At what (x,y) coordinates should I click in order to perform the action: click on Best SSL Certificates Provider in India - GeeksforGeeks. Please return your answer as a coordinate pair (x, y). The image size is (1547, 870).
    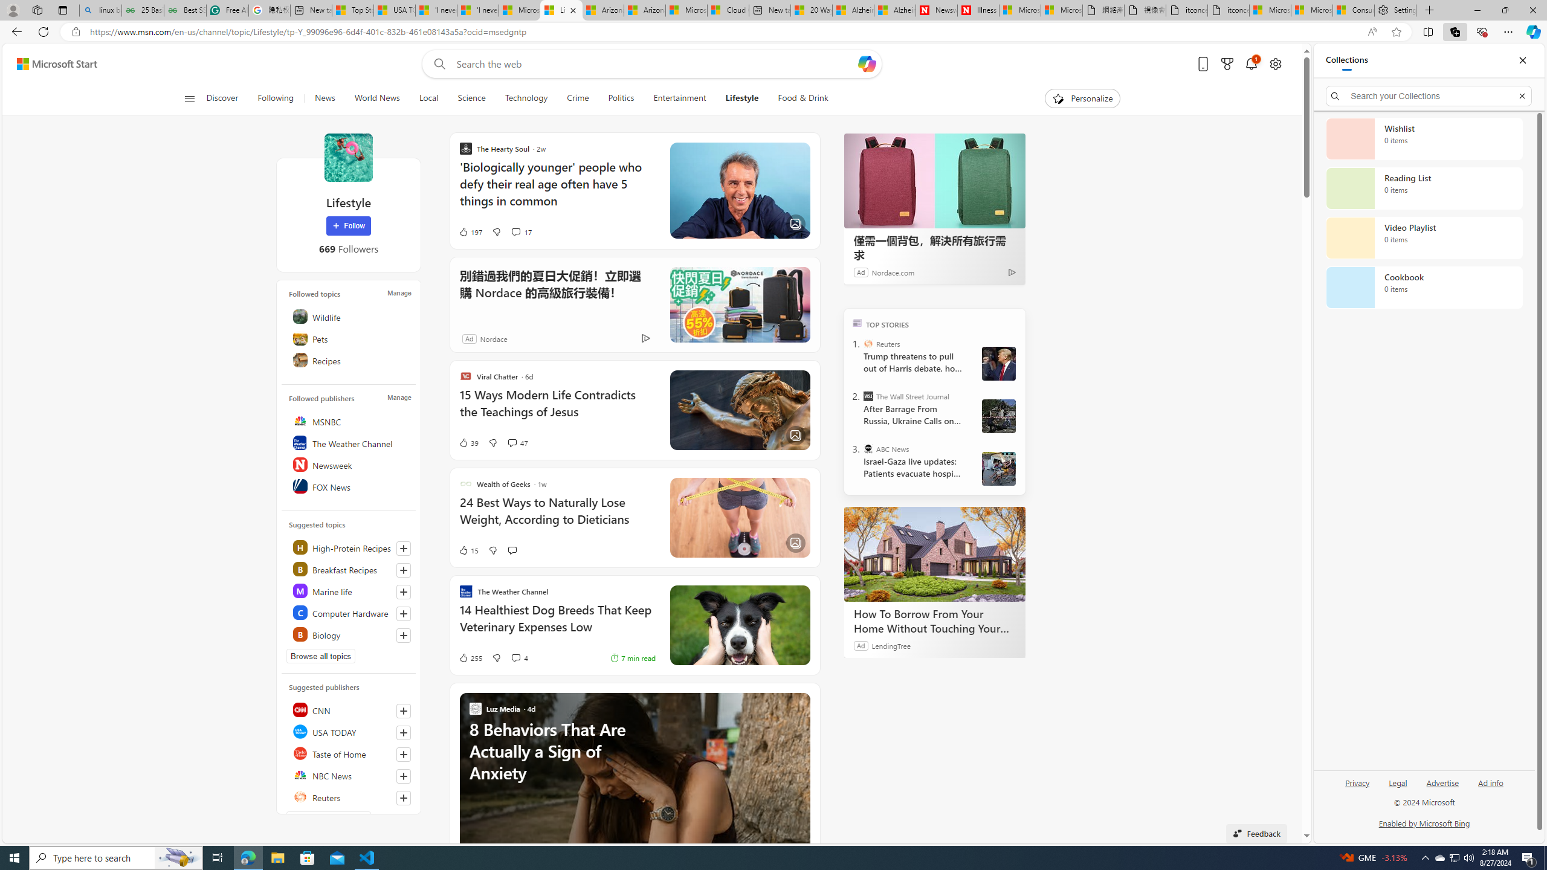
    Looking at the image, I should click on (185, 10).